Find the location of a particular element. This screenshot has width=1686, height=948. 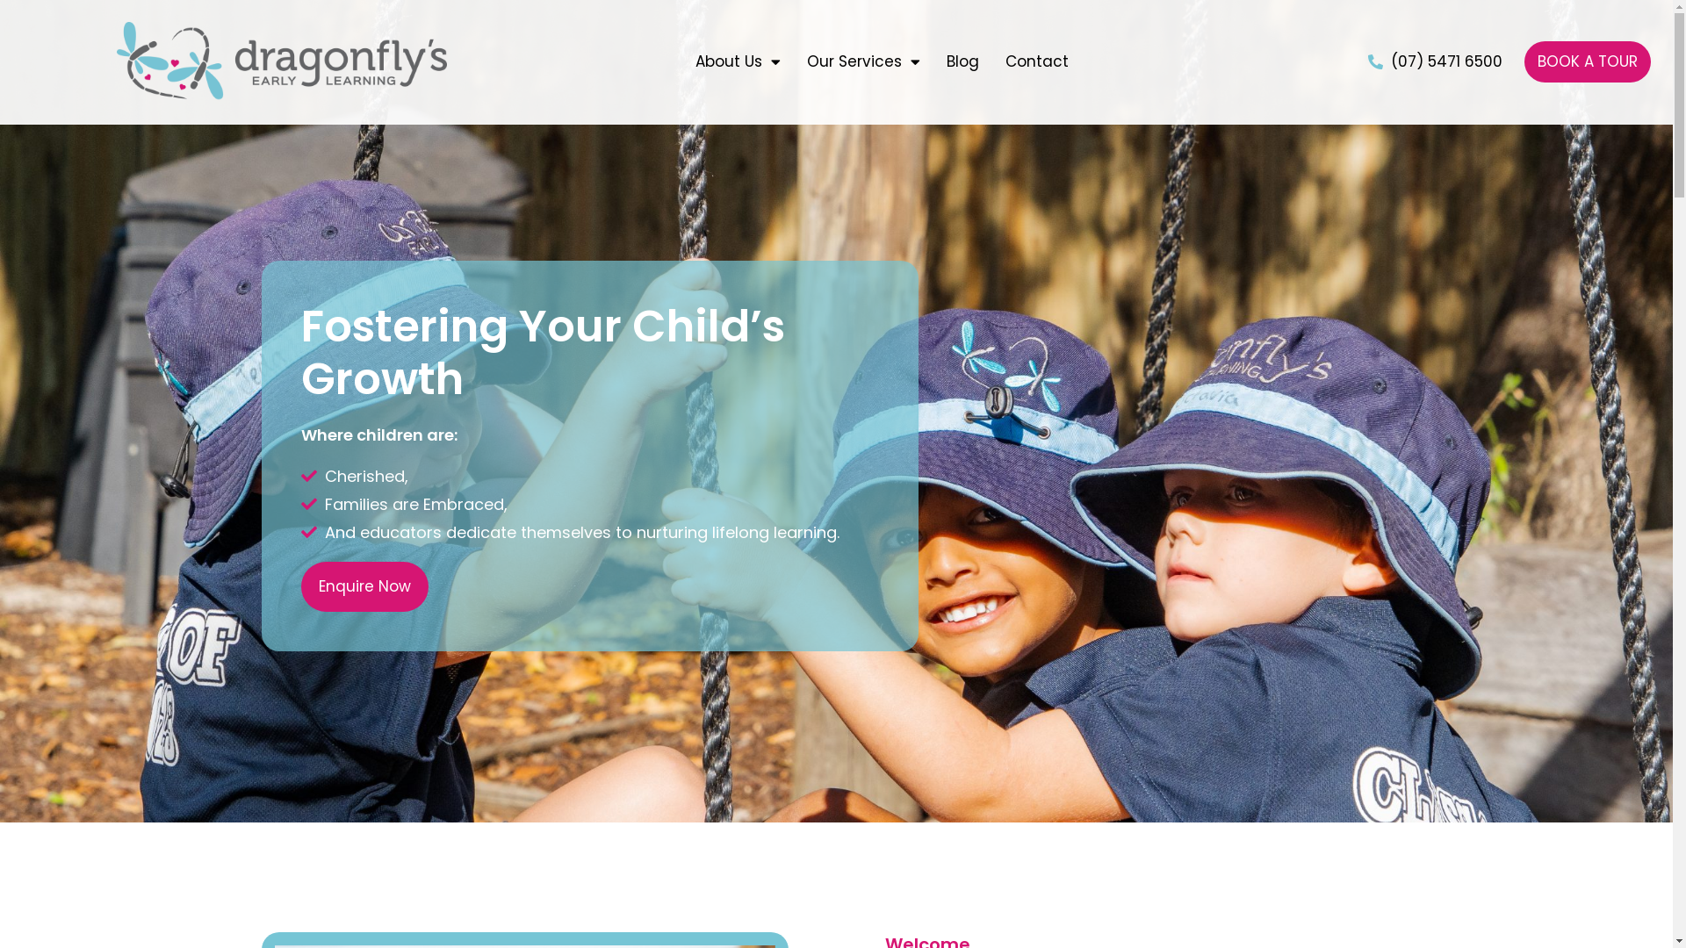

Contact is located at coordinates (1037, 62).